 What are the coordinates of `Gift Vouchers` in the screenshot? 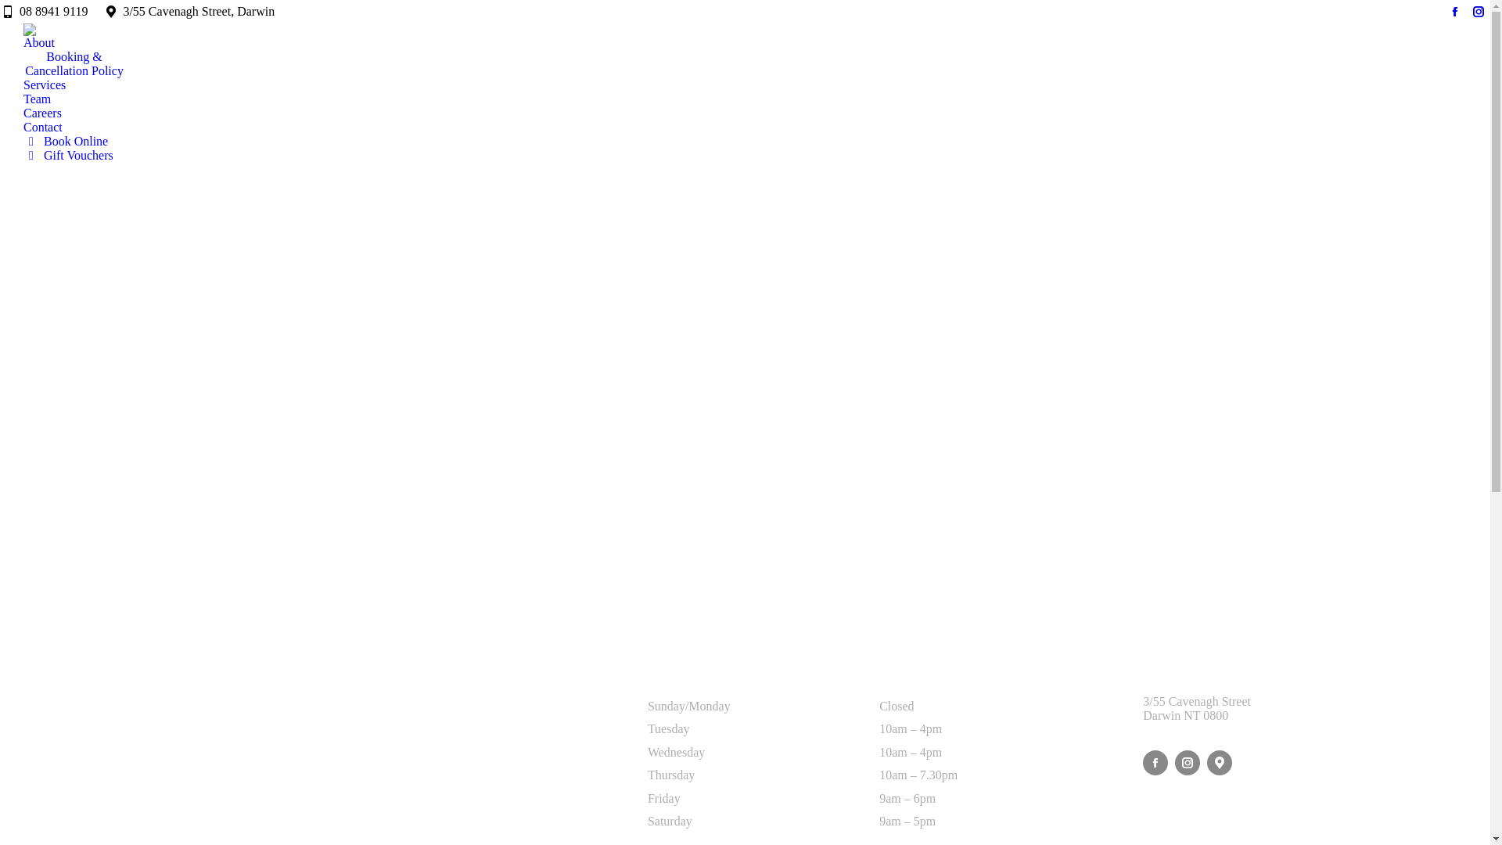 It's located at (69, 156).